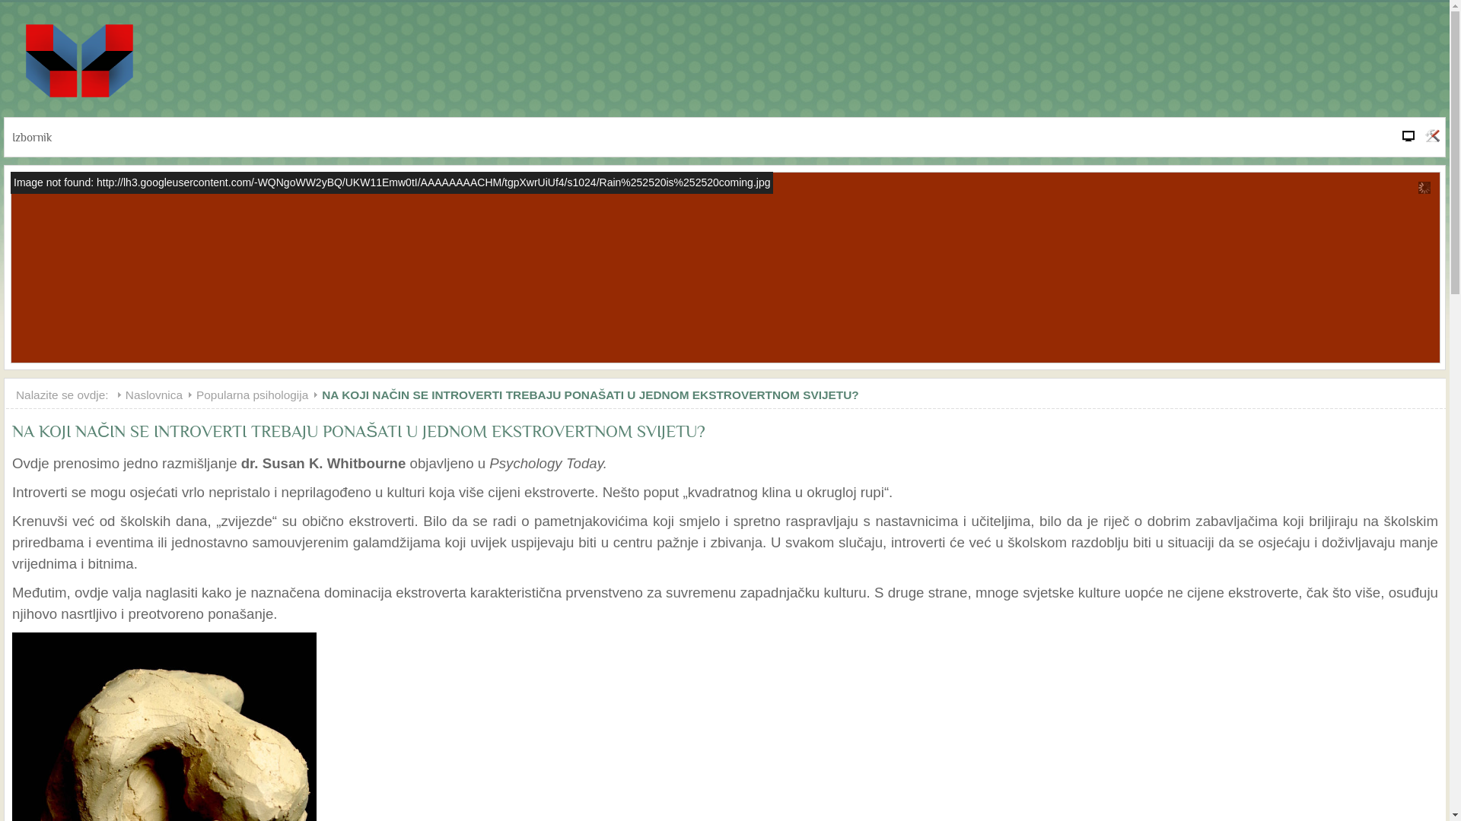 This screenshot has height=821, width=1461. What do you see at coordinates (161, 395) in the screenshot?
I see `Naslovnica` at bounding box center [161, 395].